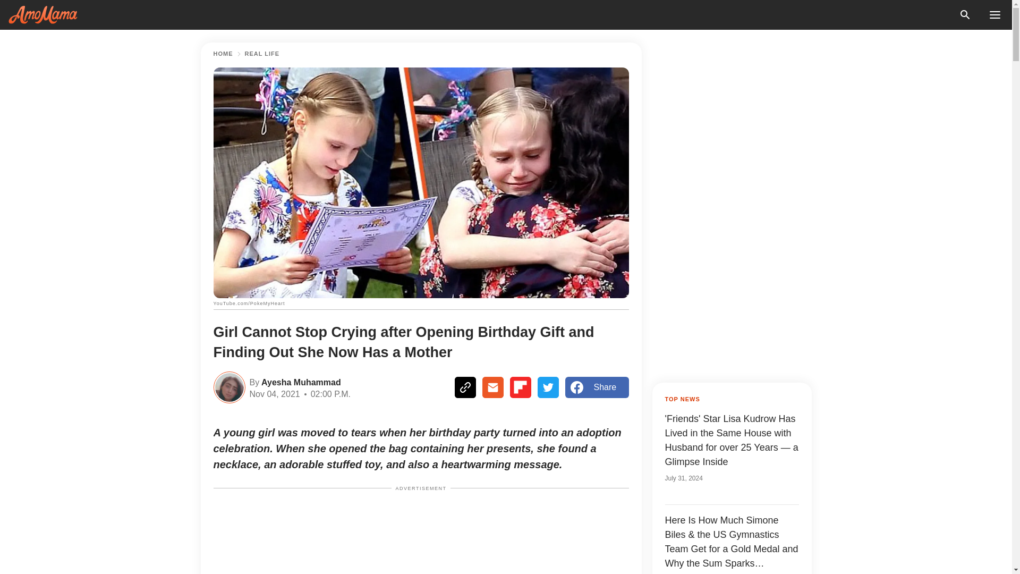 This screenshot has height=574, width=1020. I want to click on REAL LIFE, so click(262, 54).